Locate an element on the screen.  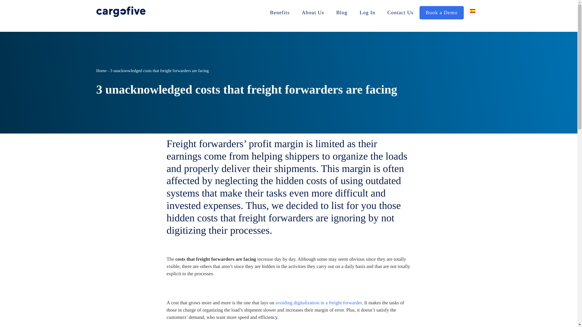
Log In is located at coordinates (367, 13).